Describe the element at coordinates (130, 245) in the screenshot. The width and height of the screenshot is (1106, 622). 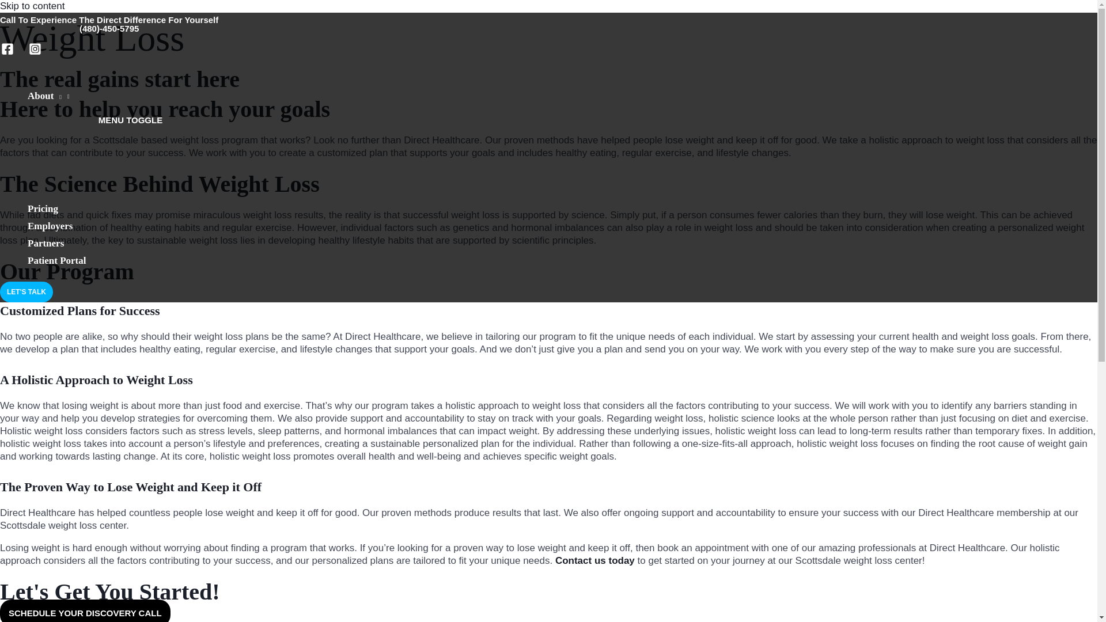
I see `Partners` at that location.